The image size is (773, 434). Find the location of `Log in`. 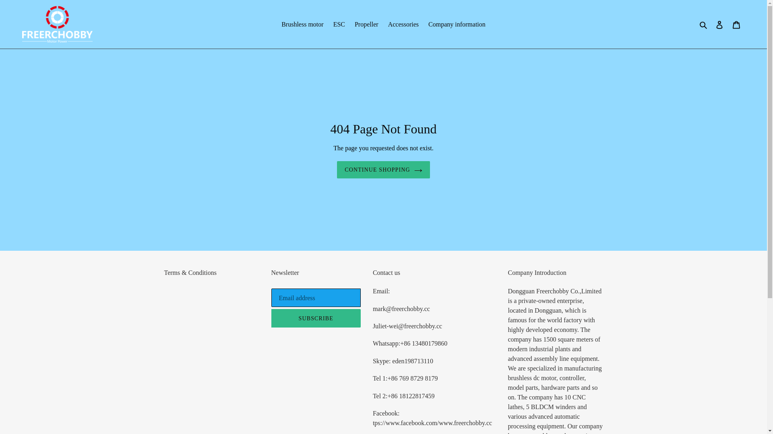

Log in is located at coordinates (719, 24).